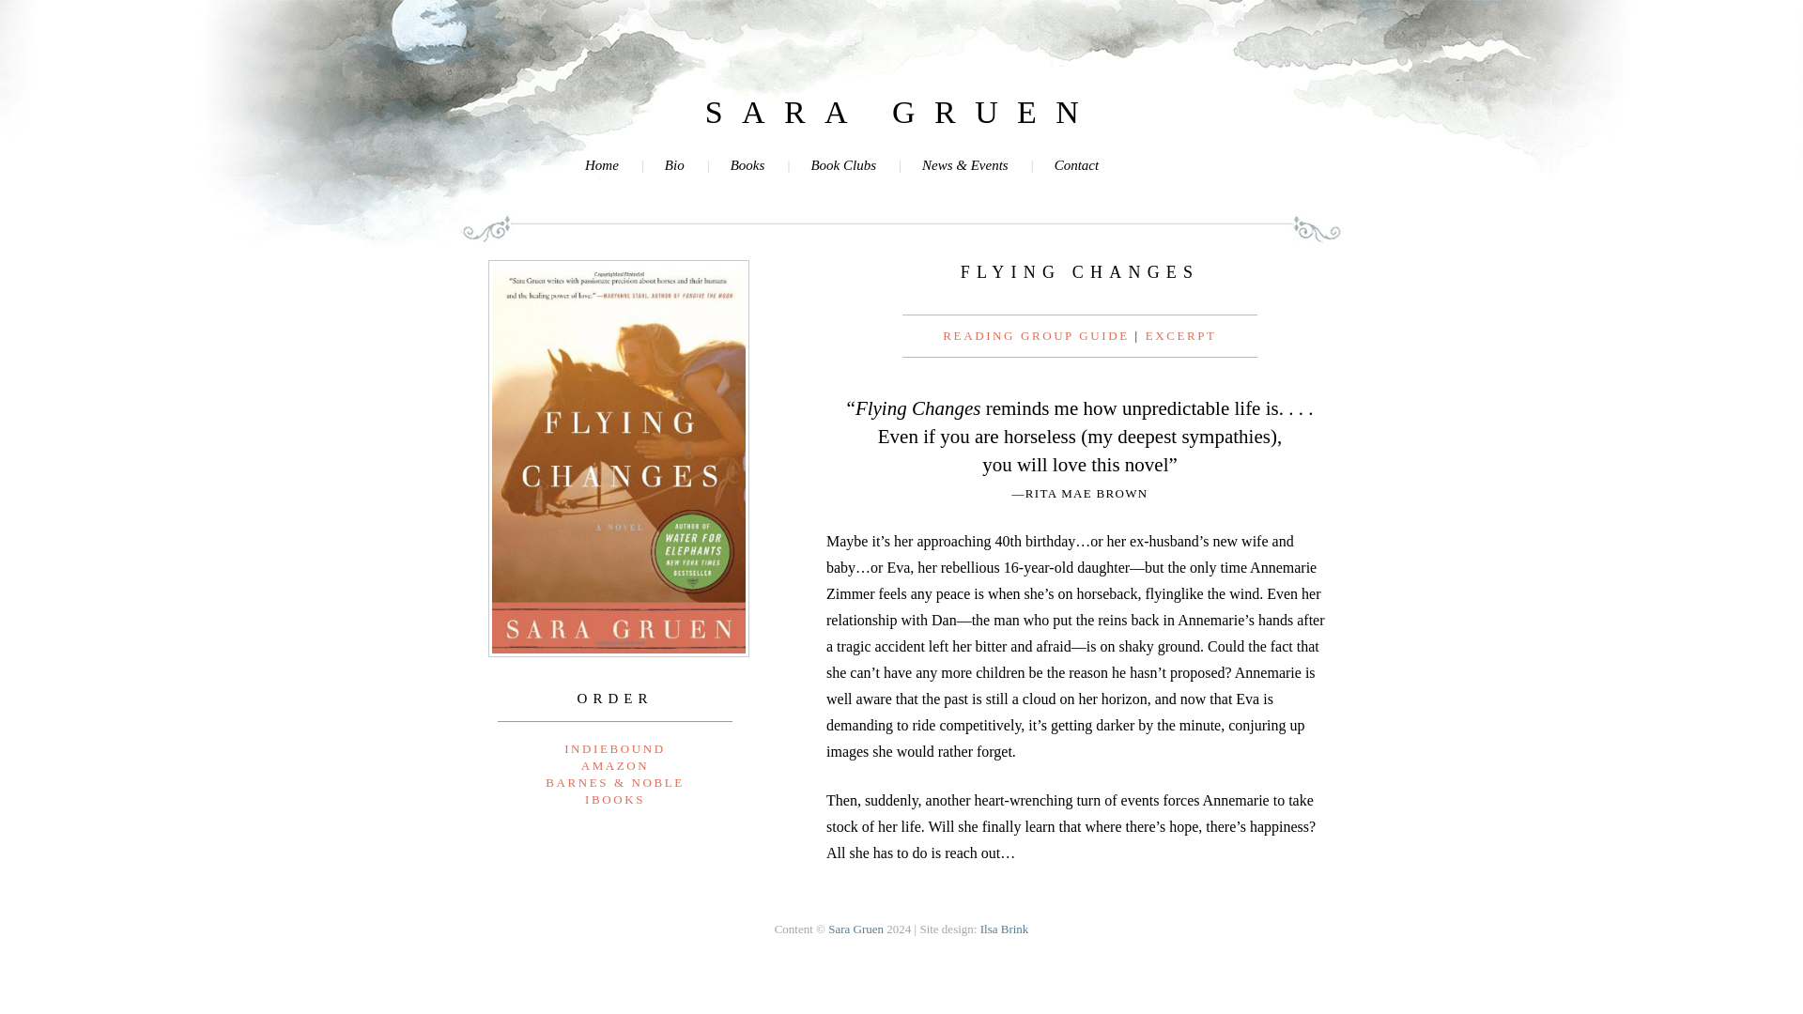 Image resolution: width=1803 pixels, height=1014 pixels. I want to click on SARA GRUEN, so click(901, 122).